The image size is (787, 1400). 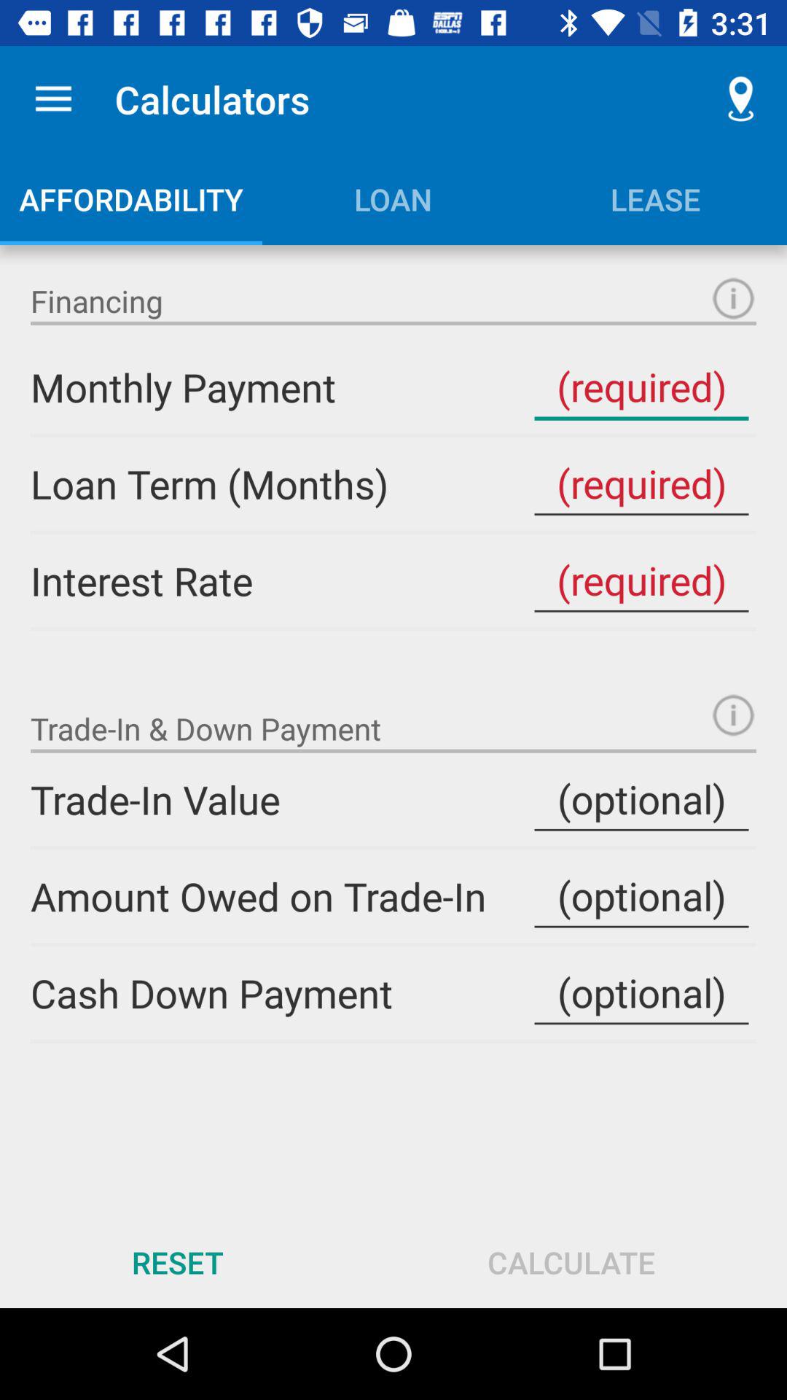 What do you see at coordinates (53, 99) in the screenshot?
I see `turn on item next to calculators icon` at bounding box center [53, 99].